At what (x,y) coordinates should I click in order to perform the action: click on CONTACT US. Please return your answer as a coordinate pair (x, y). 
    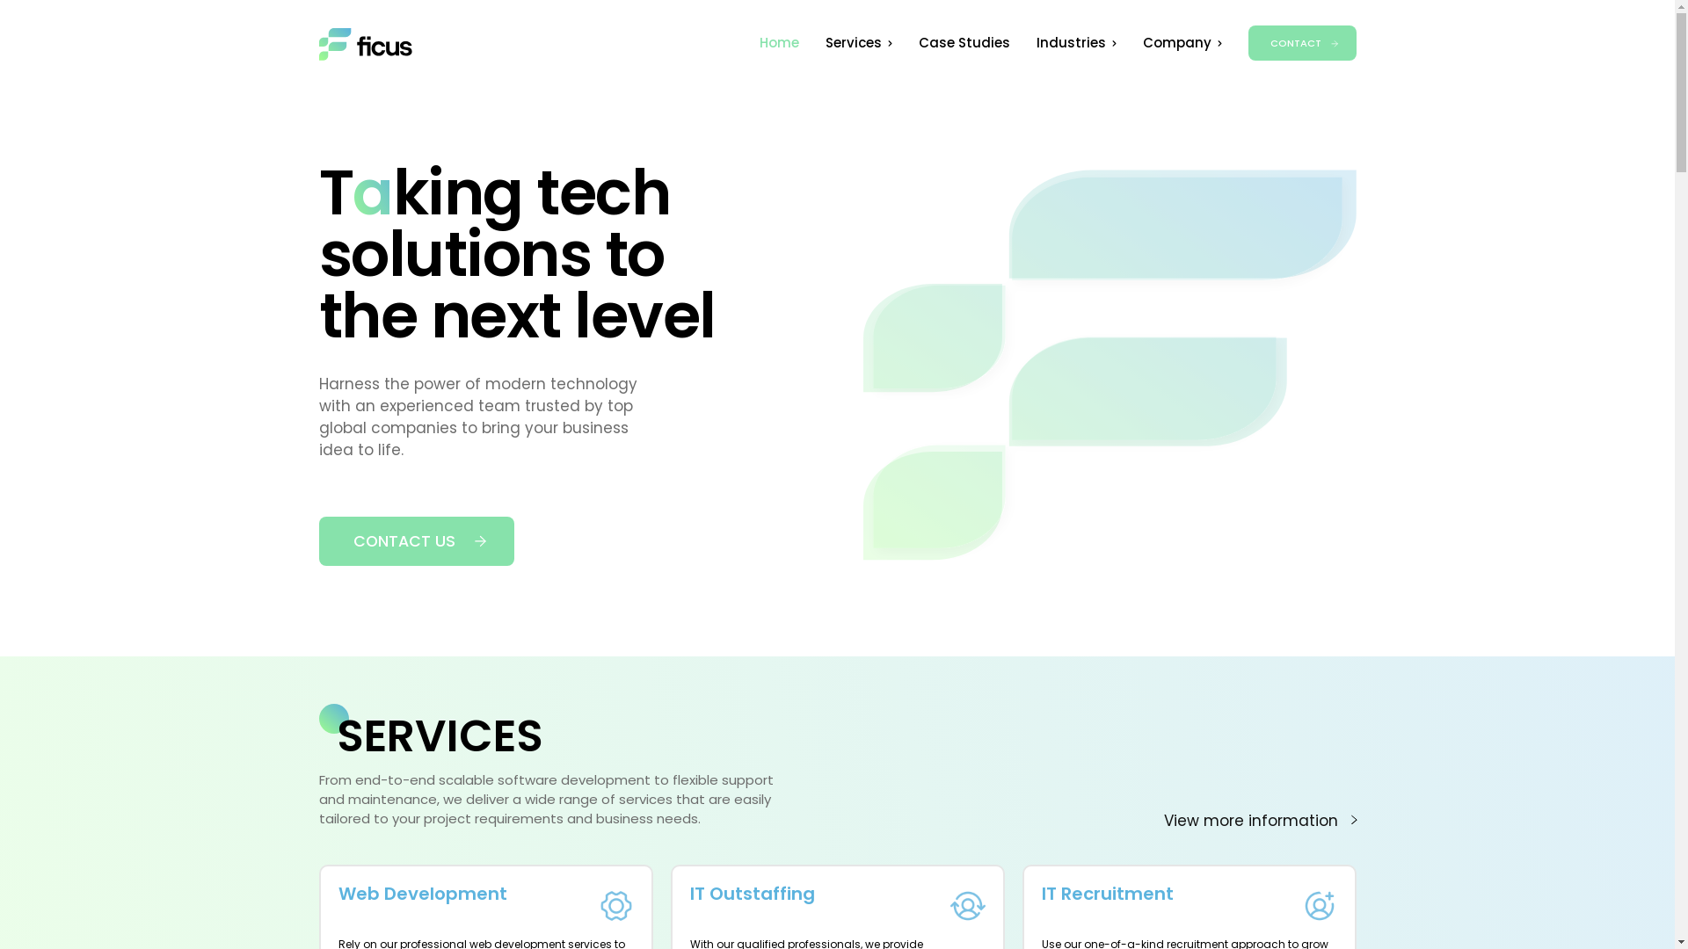
    Looking at the image, I should click on (416, 541).